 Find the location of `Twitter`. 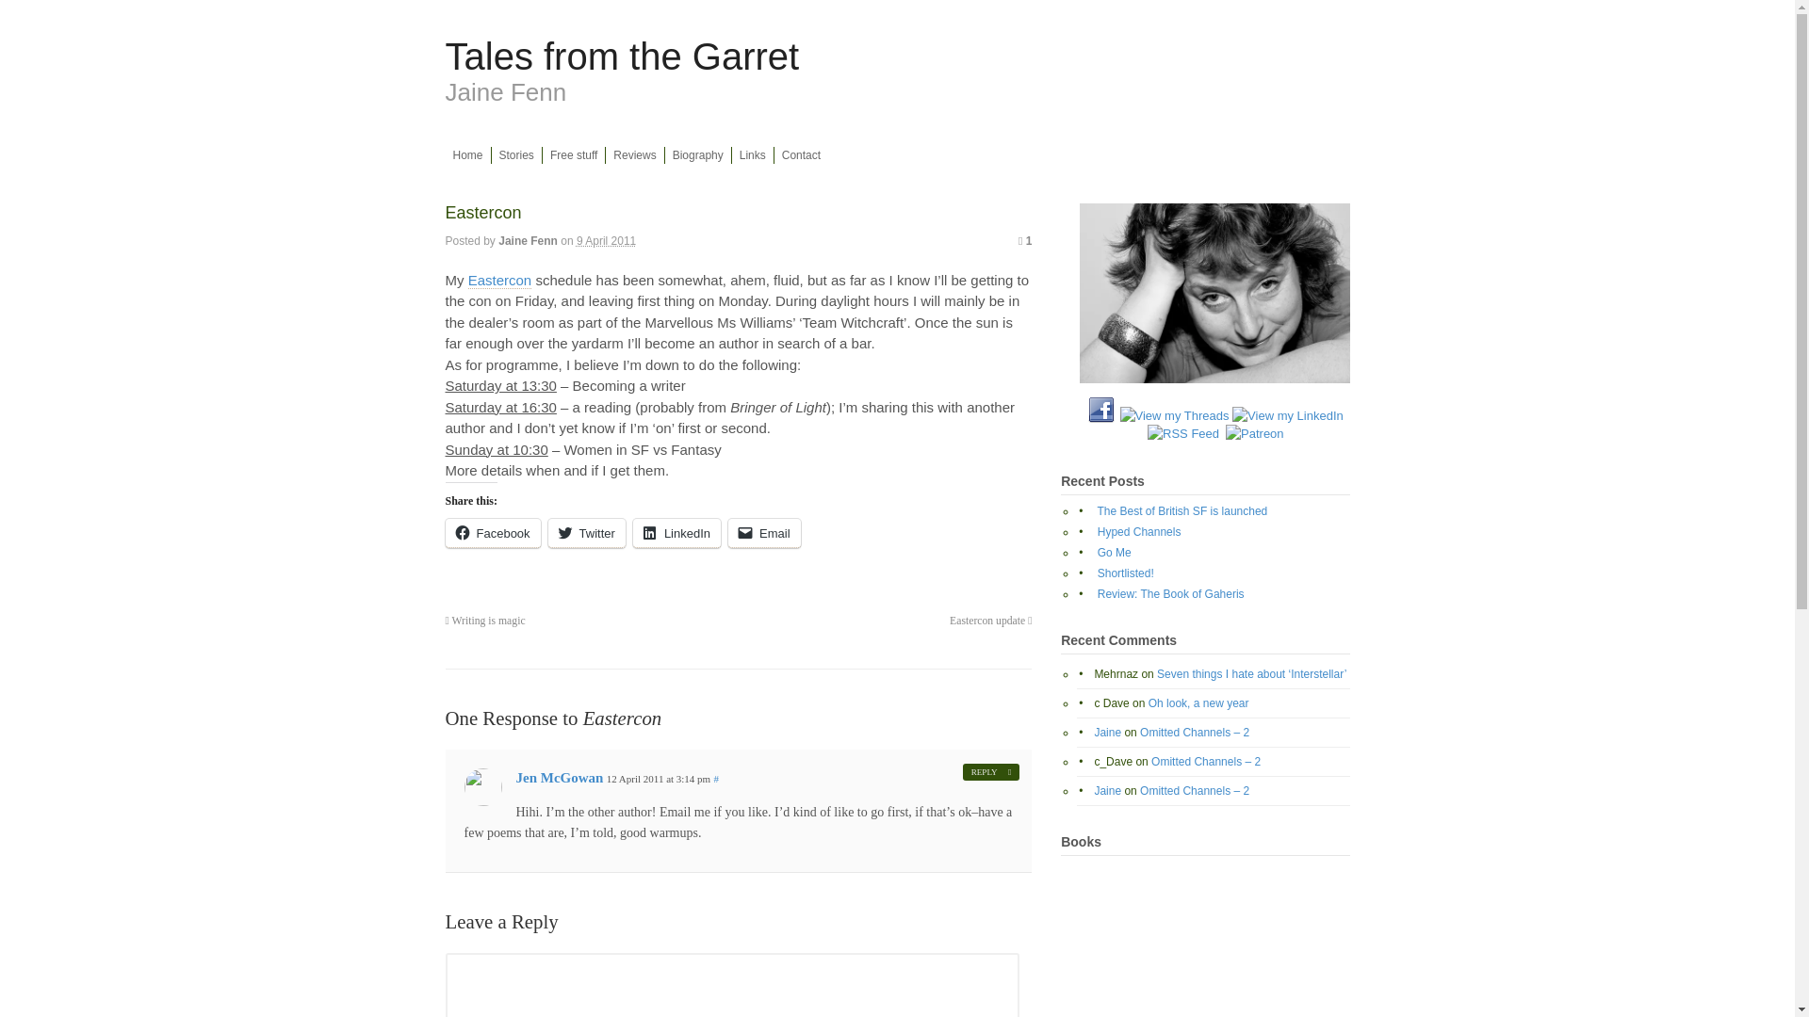

Twitter is located at coordinates (586, 533).